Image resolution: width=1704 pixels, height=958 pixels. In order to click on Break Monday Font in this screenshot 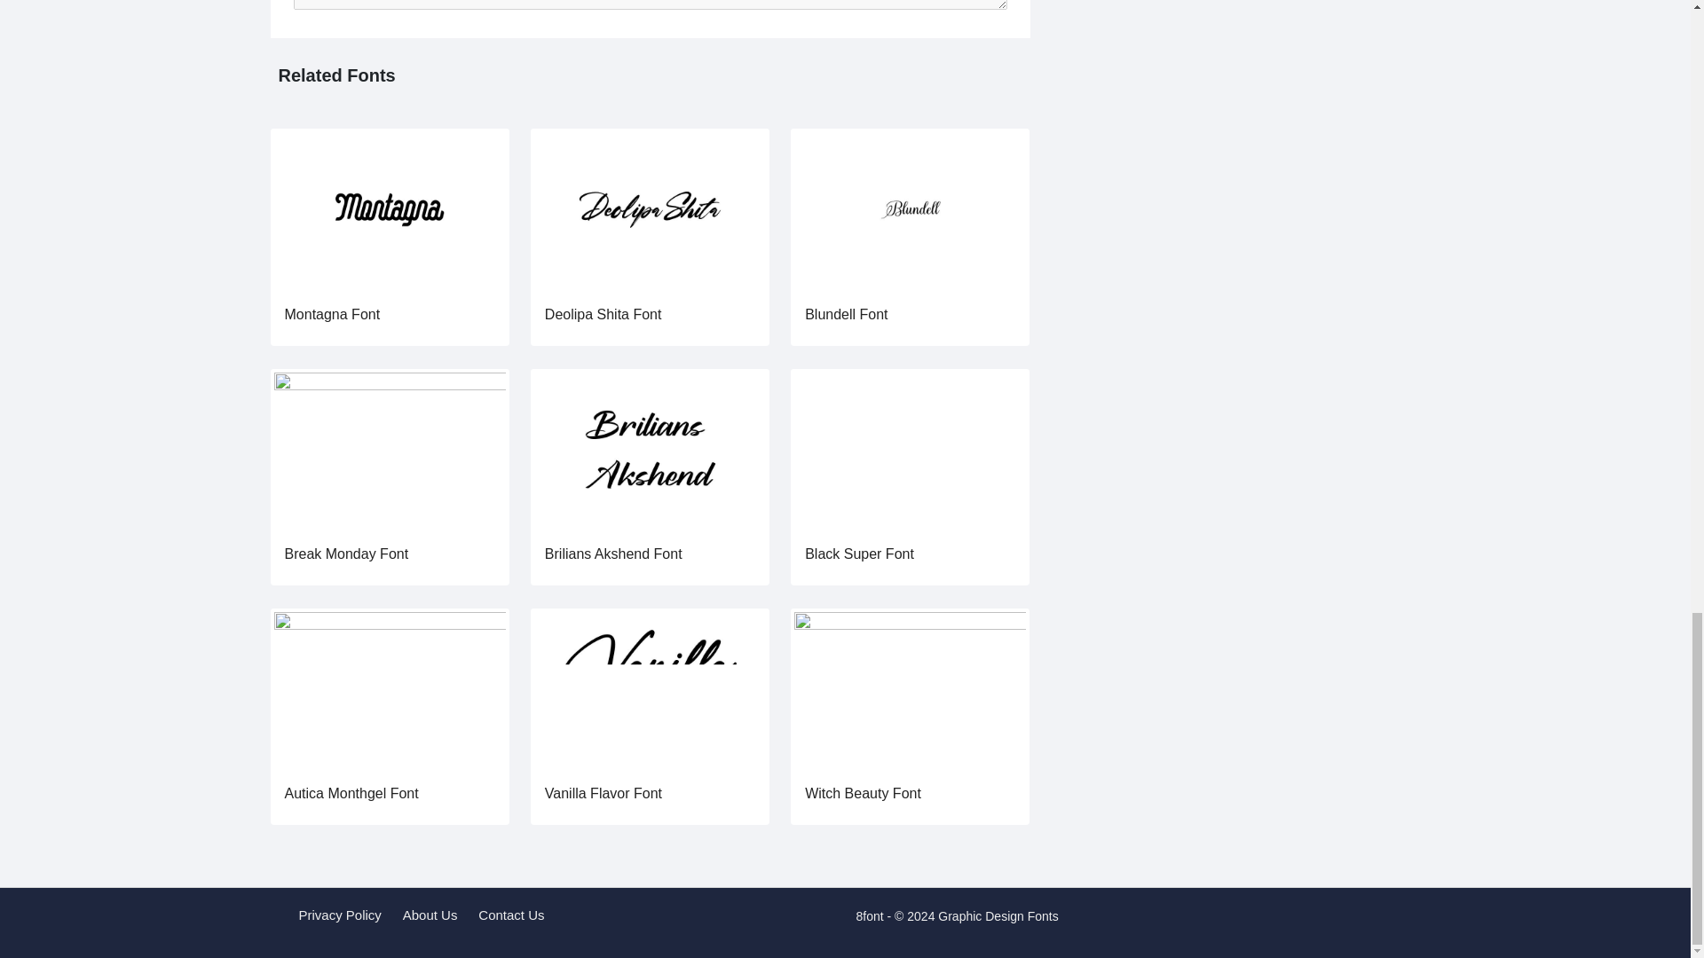, I will do `click(346, 554)`.